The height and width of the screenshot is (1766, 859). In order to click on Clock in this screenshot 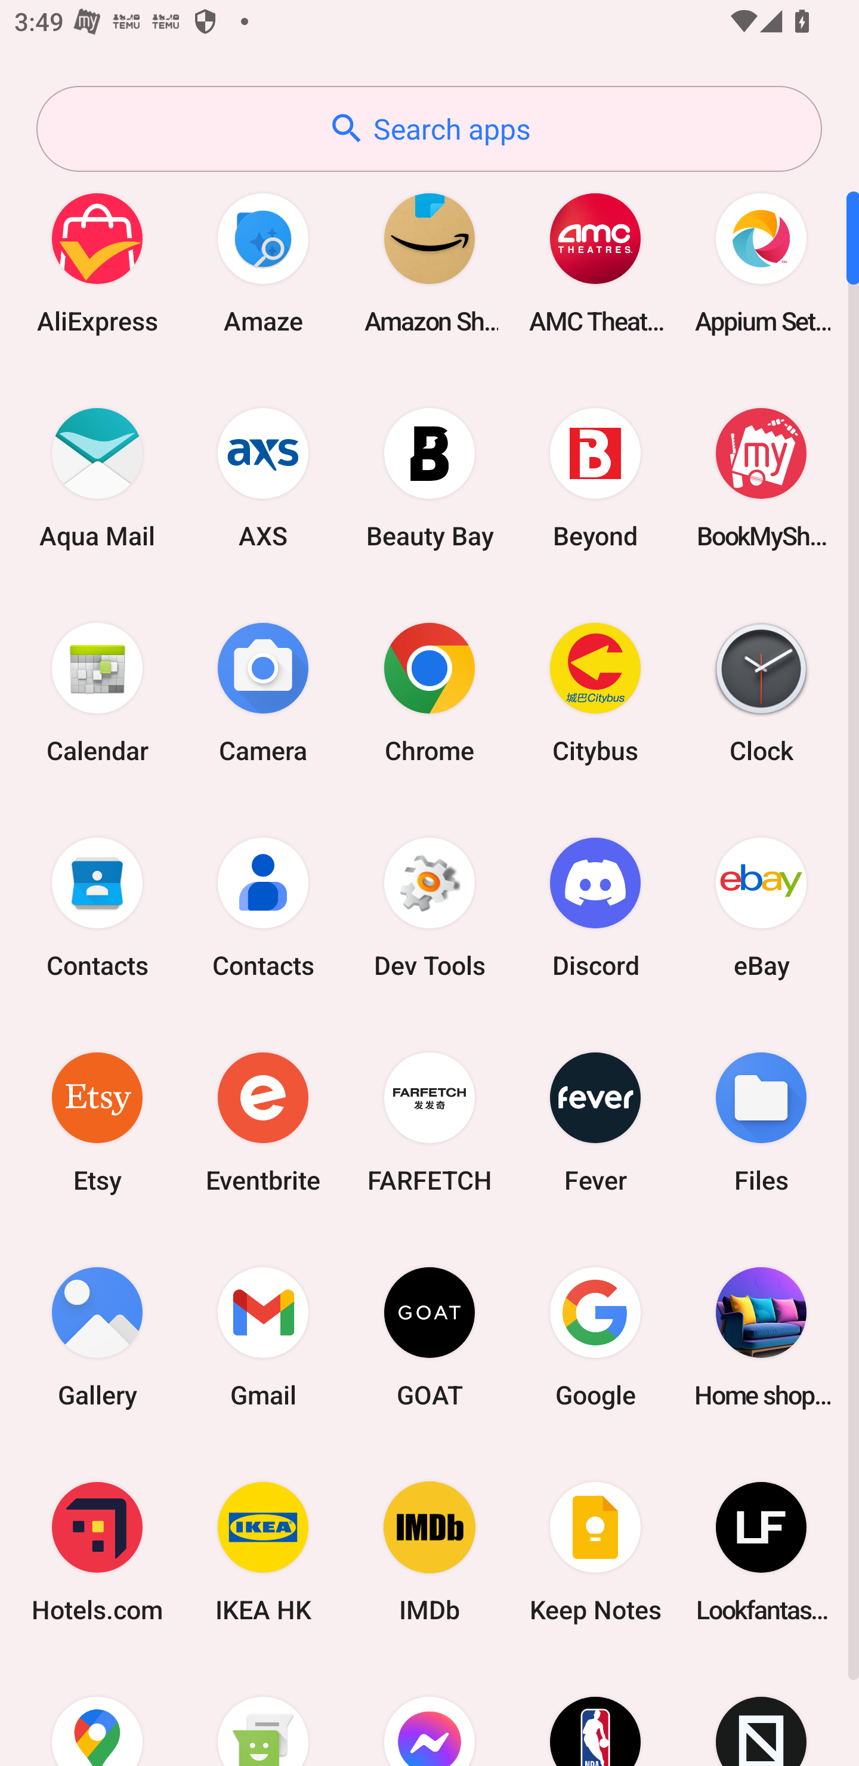, I will do `click(761, 692)`.